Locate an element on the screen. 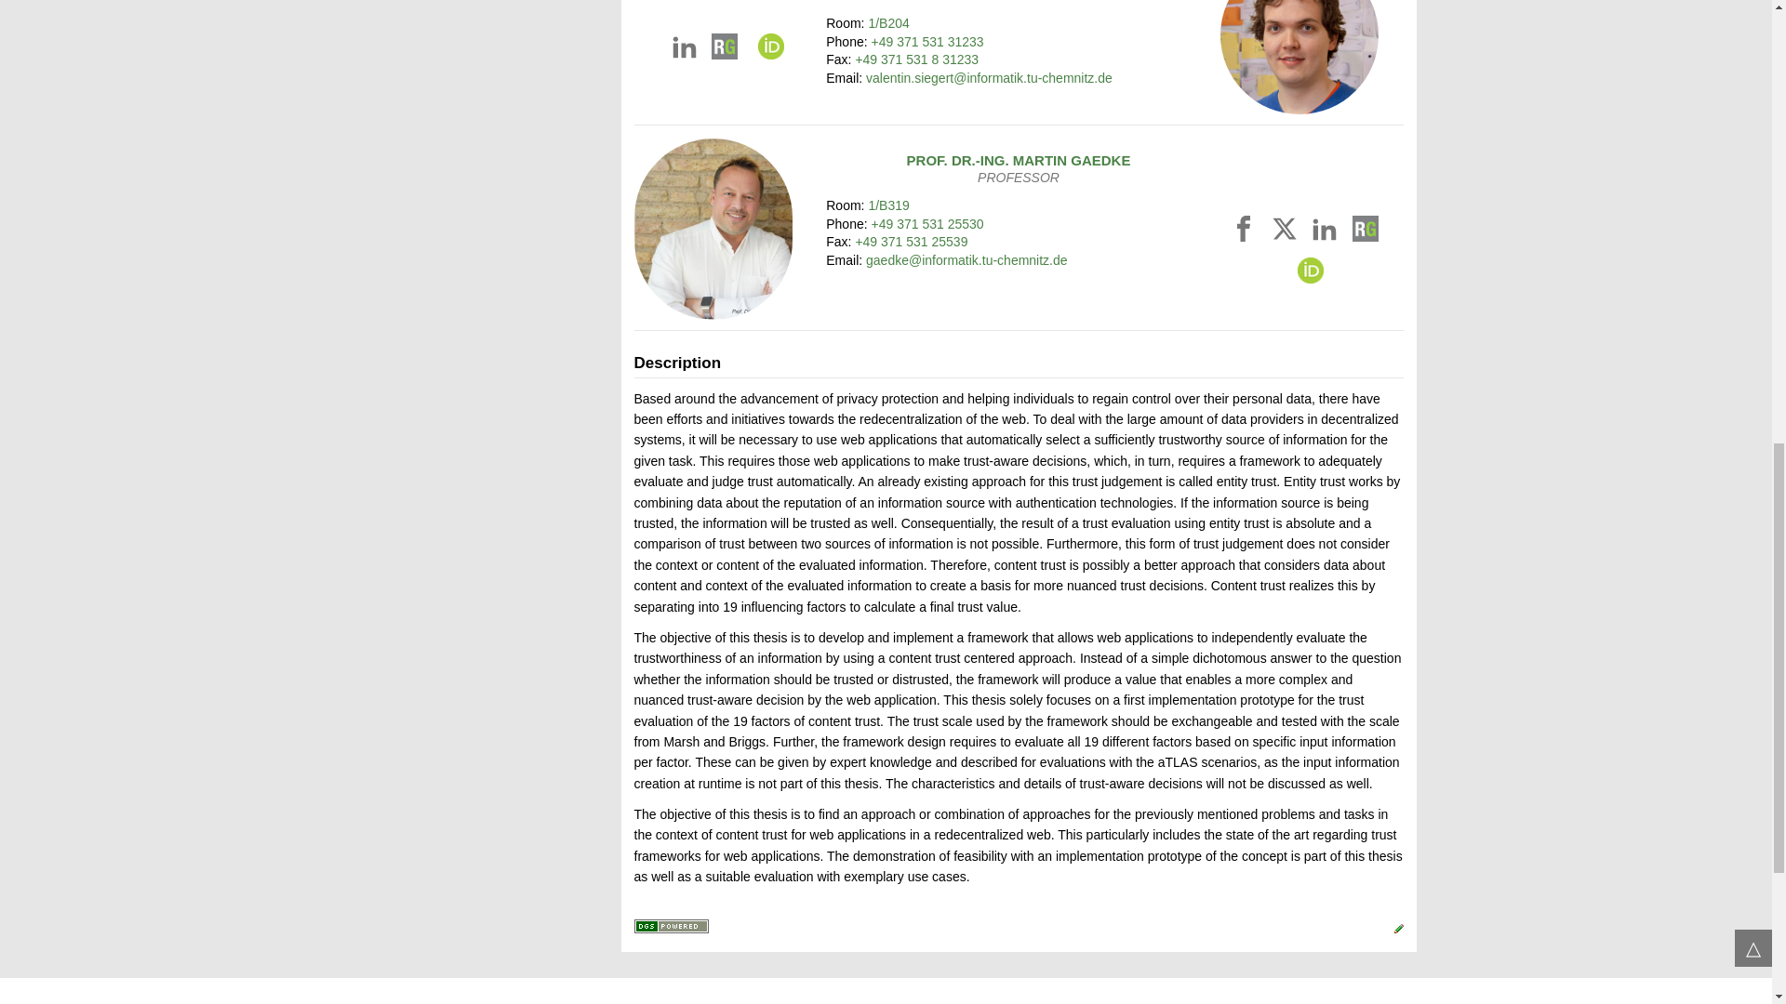 The image size is (1786, 1004). send an email is located at coordinates (990, 77).